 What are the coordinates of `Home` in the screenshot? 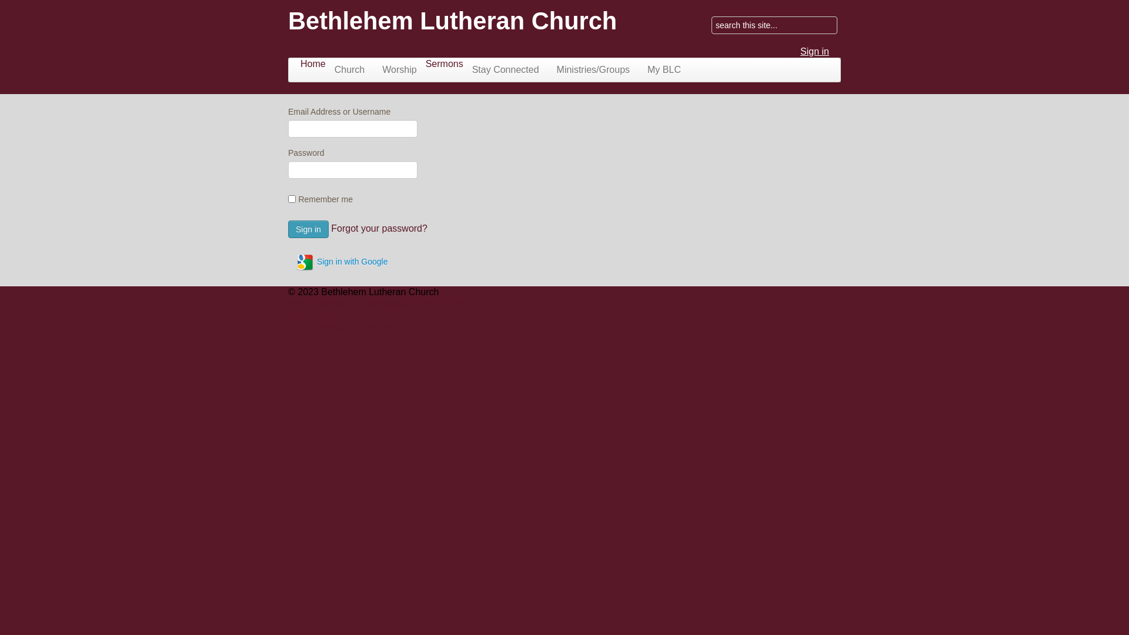 It's located at (313, 63).